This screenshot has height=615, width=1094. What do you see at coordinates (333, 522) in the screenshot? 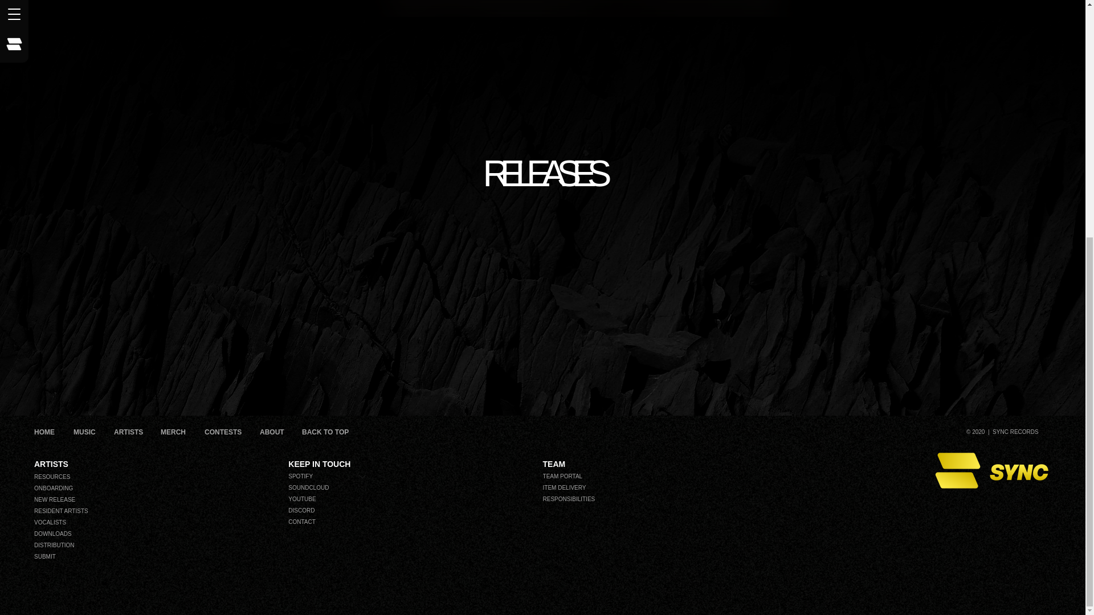
I see `CONTACT` at bounding box center [333, 522].